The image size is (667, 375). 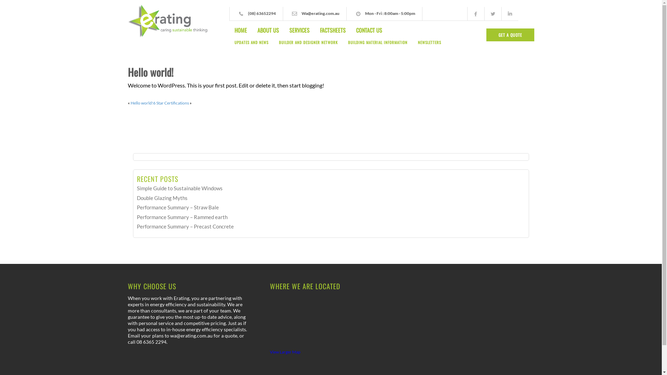 I want to click on Double Glazing Myths, so click(x=162, y=198).